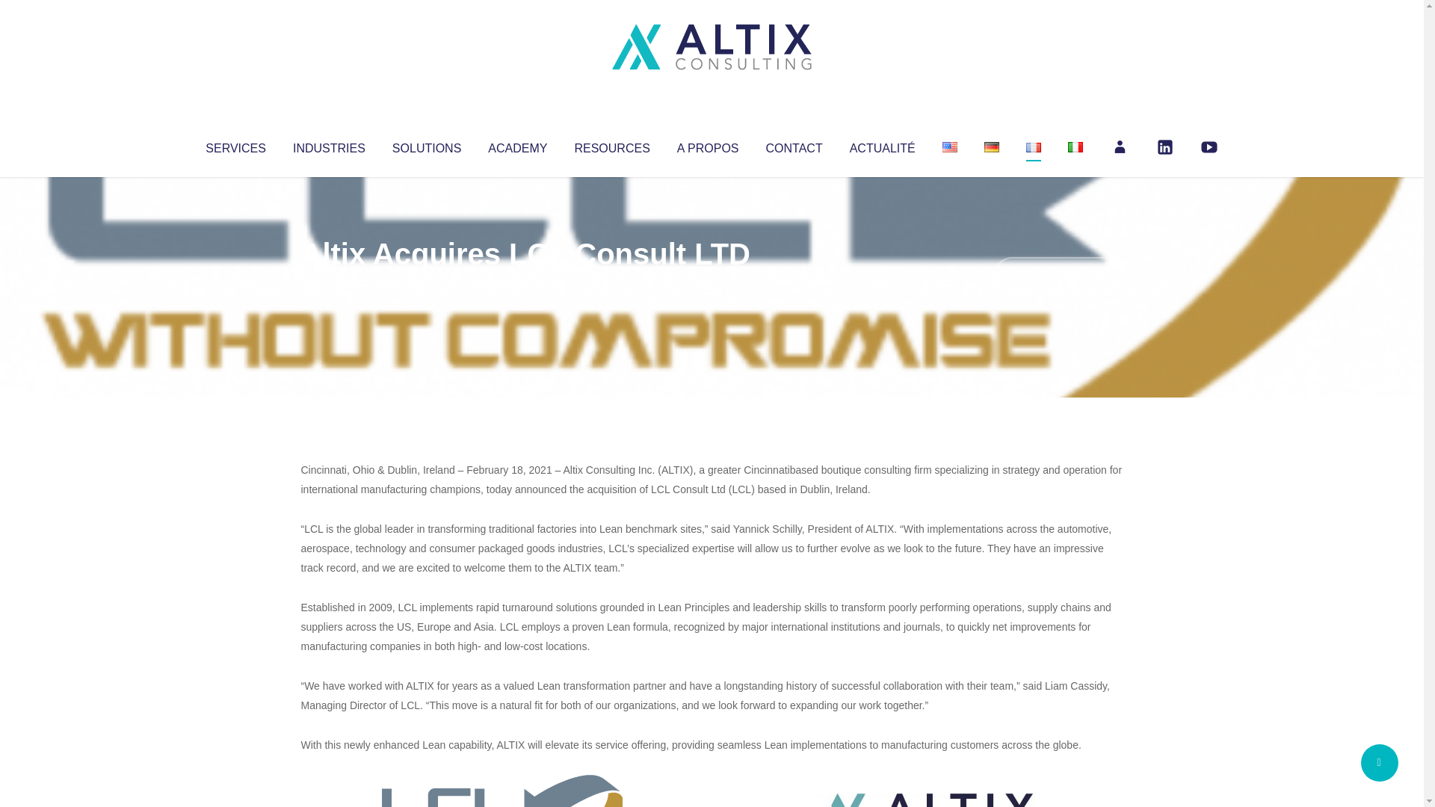 This screenshot has width=1435, height=807. Describe the element at coordinates (522, 284) in the screenshot. I see `Uncategorized` at that location.